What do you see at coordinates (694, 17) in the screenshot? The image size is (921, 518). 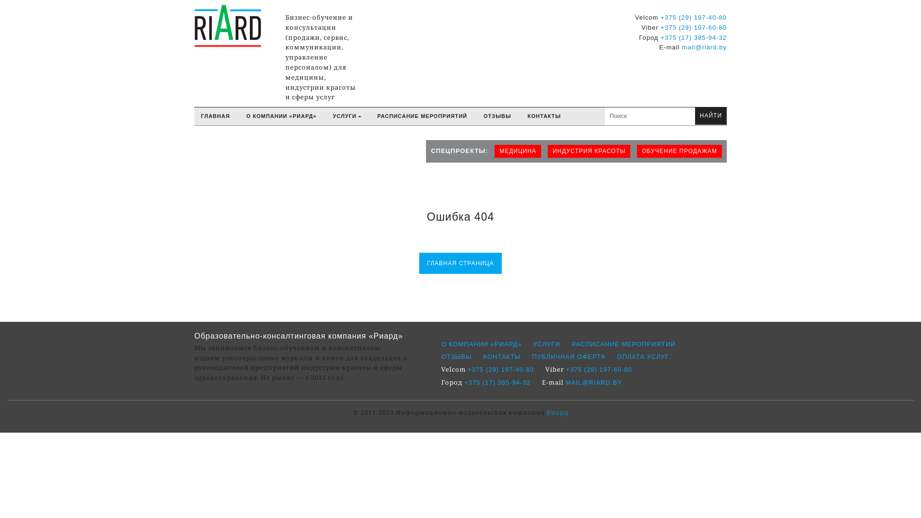 I see `+375 (29) 197-40-80` at bounding box center [694, 17].